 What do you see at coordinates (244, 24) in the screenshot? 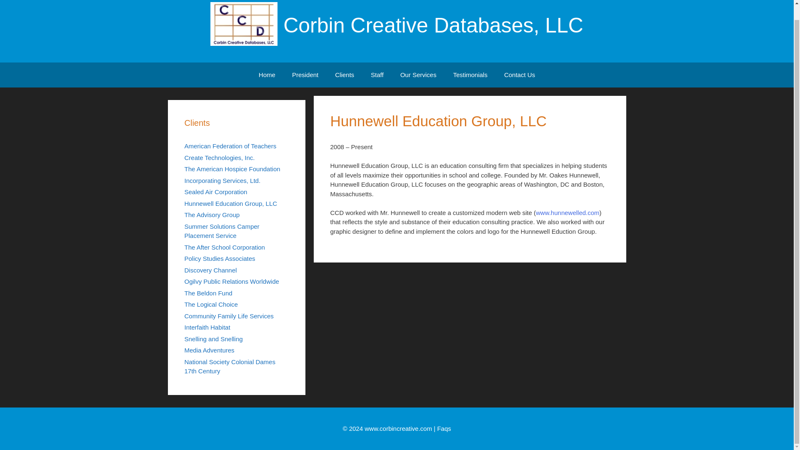
I see `Corbin Creative Databases, LLC` at bounding box center [244, 24].